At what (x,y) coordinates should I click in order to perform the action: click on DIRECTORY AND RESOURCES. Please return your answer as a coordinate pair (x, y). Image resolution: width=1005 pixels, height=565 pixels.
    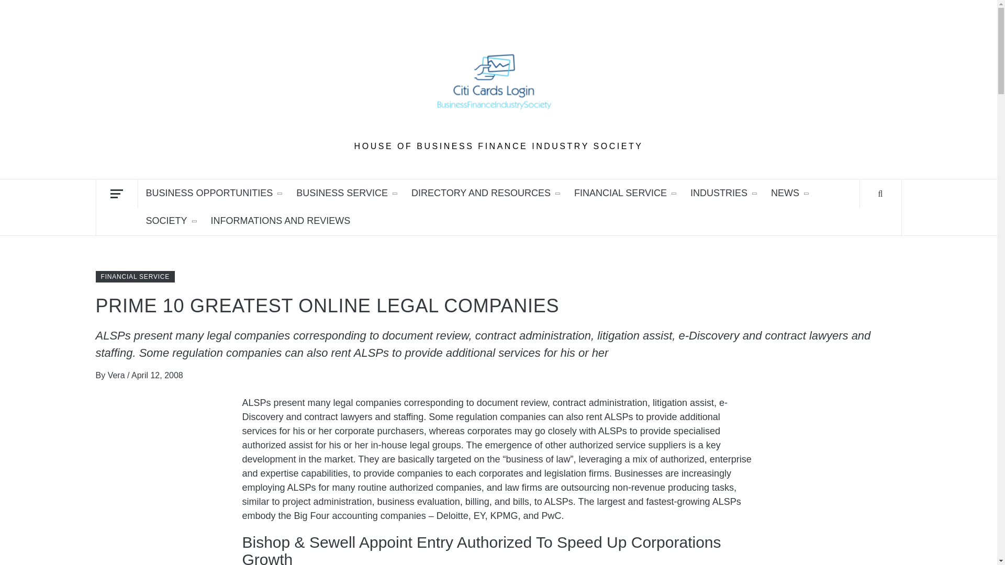
    Looking at the image, I should click on (485, 194).